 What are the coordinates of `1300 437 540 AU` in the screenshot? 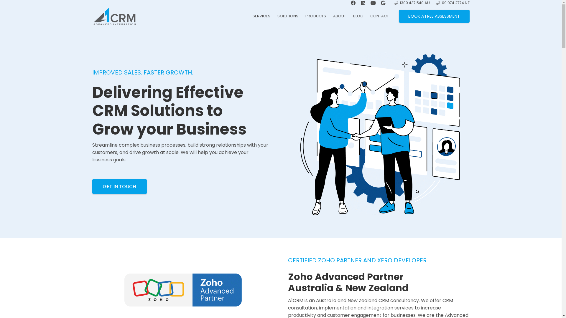 It's located at (412, 3).